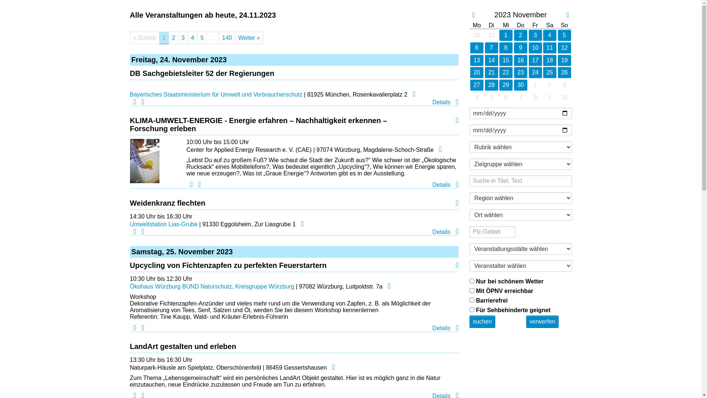 The width and height of the screenshot is (707, 398). I want to click on https://klima-umwelt-energie.de/, so click(455, 121).